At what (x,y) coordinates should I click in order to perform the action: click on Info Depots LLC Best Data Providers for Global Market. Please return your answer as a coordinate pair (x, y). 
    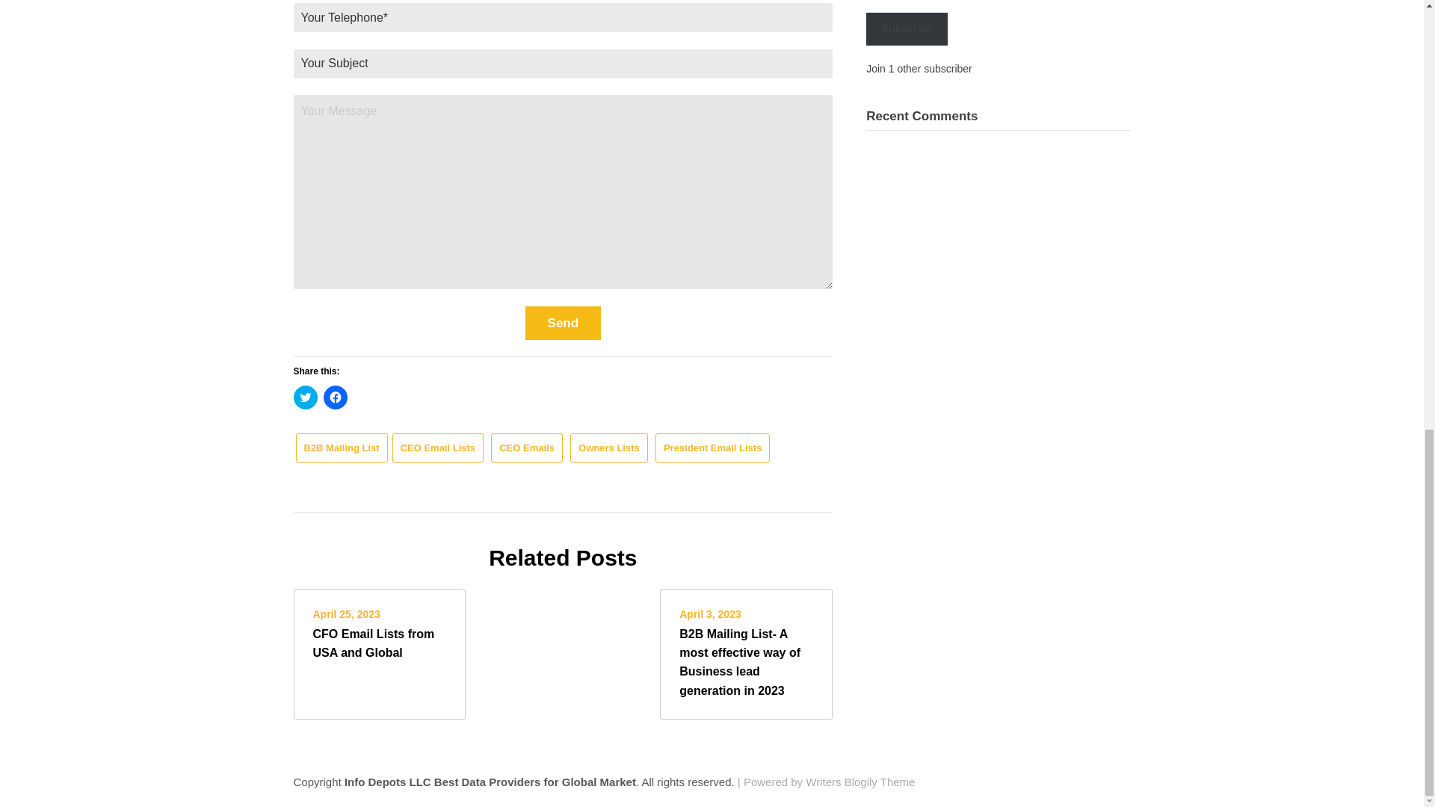
    Looking at the image, I should click on (490, 782).